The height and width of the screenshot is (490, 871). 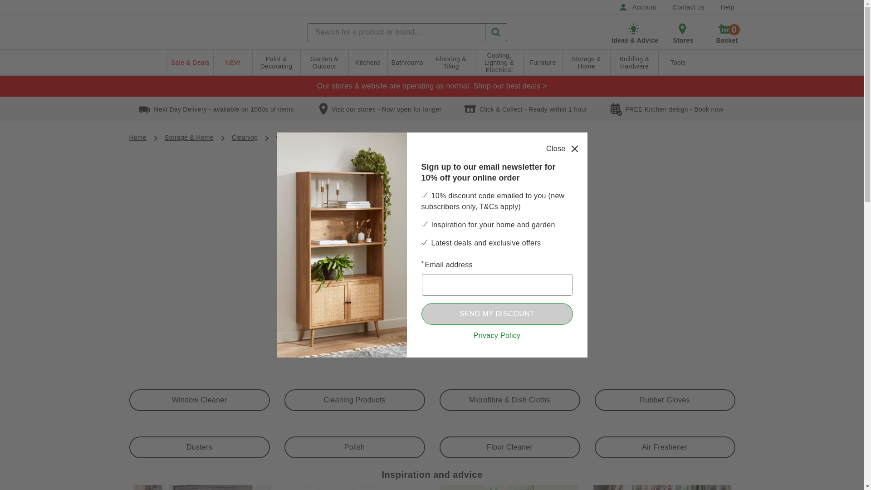 I want to click on Search for a product or brand..., so click(x=725, y=33).